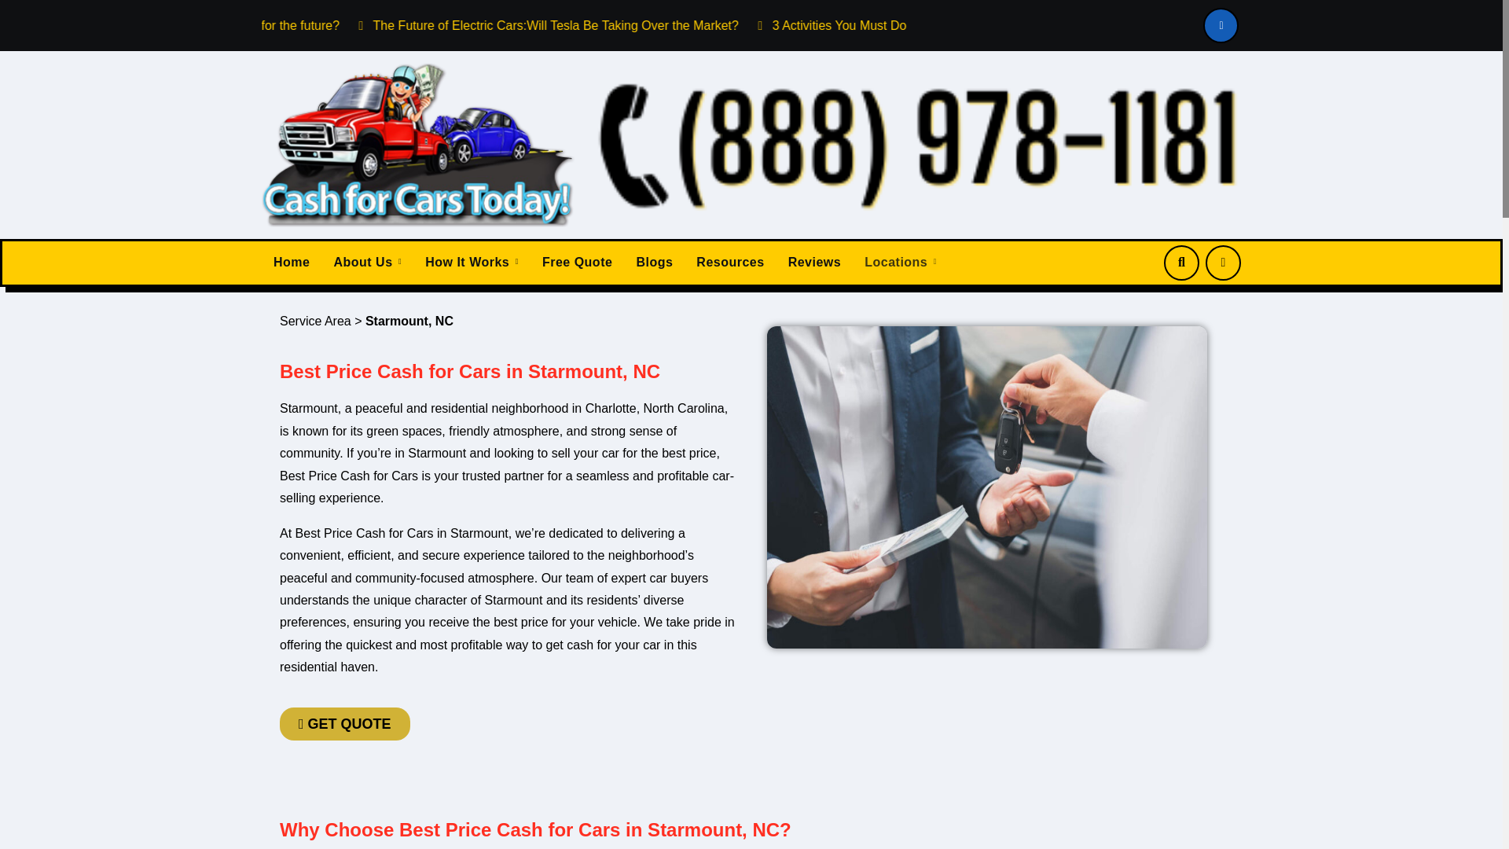 The image size is (1509, 849). I want to click on How It Works, so click(472, 263).